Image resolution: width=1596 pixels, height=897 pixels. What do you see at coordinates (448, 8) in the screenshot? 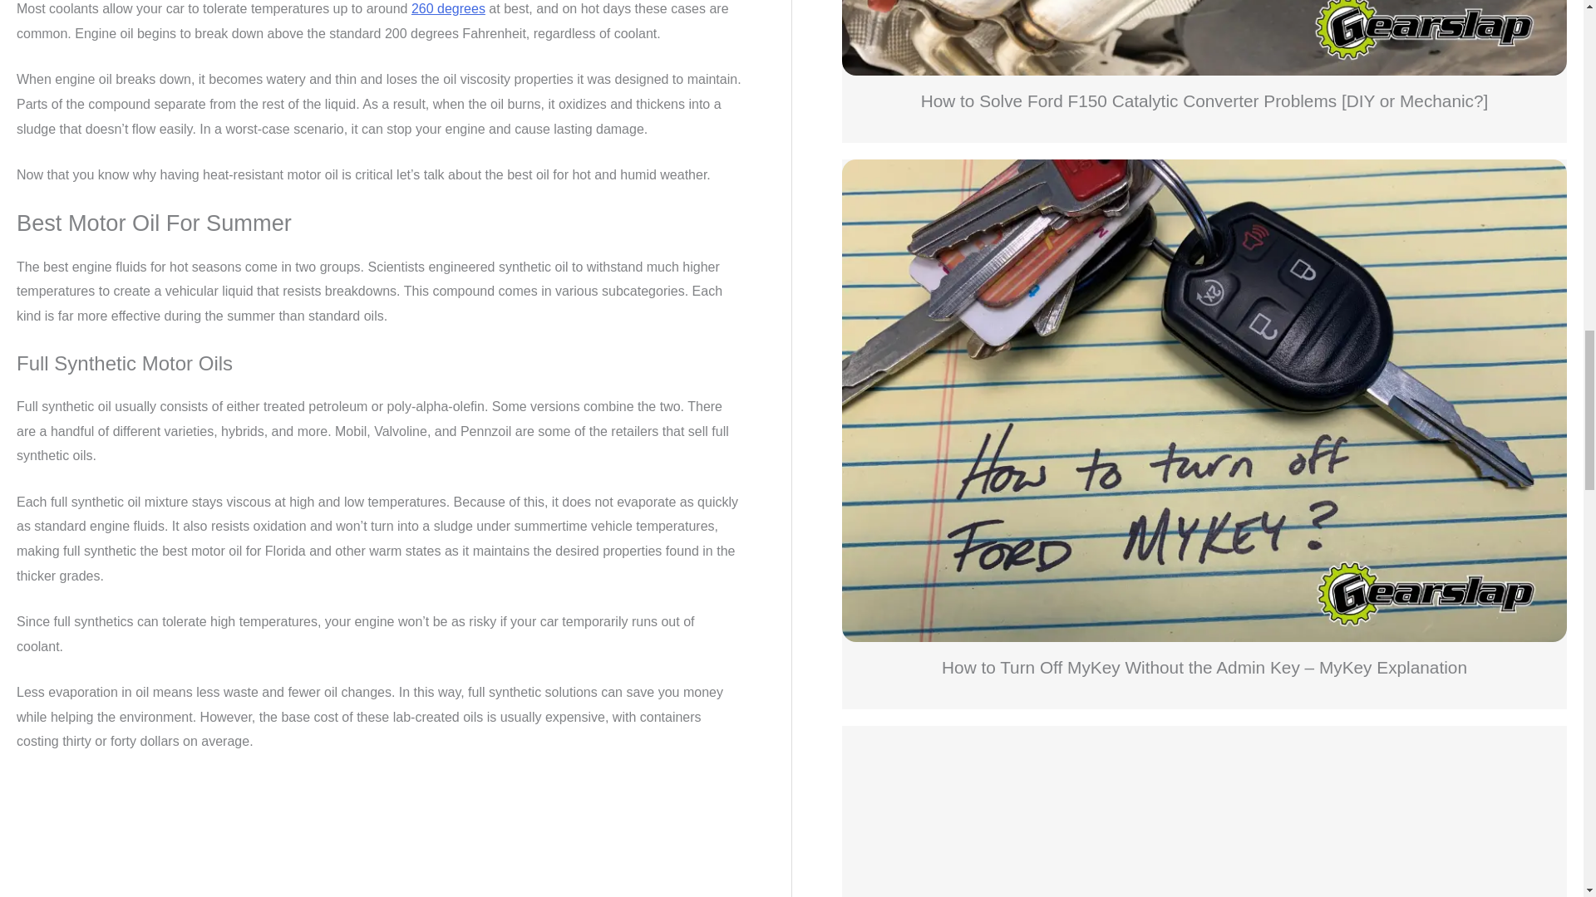
I see `260 degrees` at bounding box center [448, 8].